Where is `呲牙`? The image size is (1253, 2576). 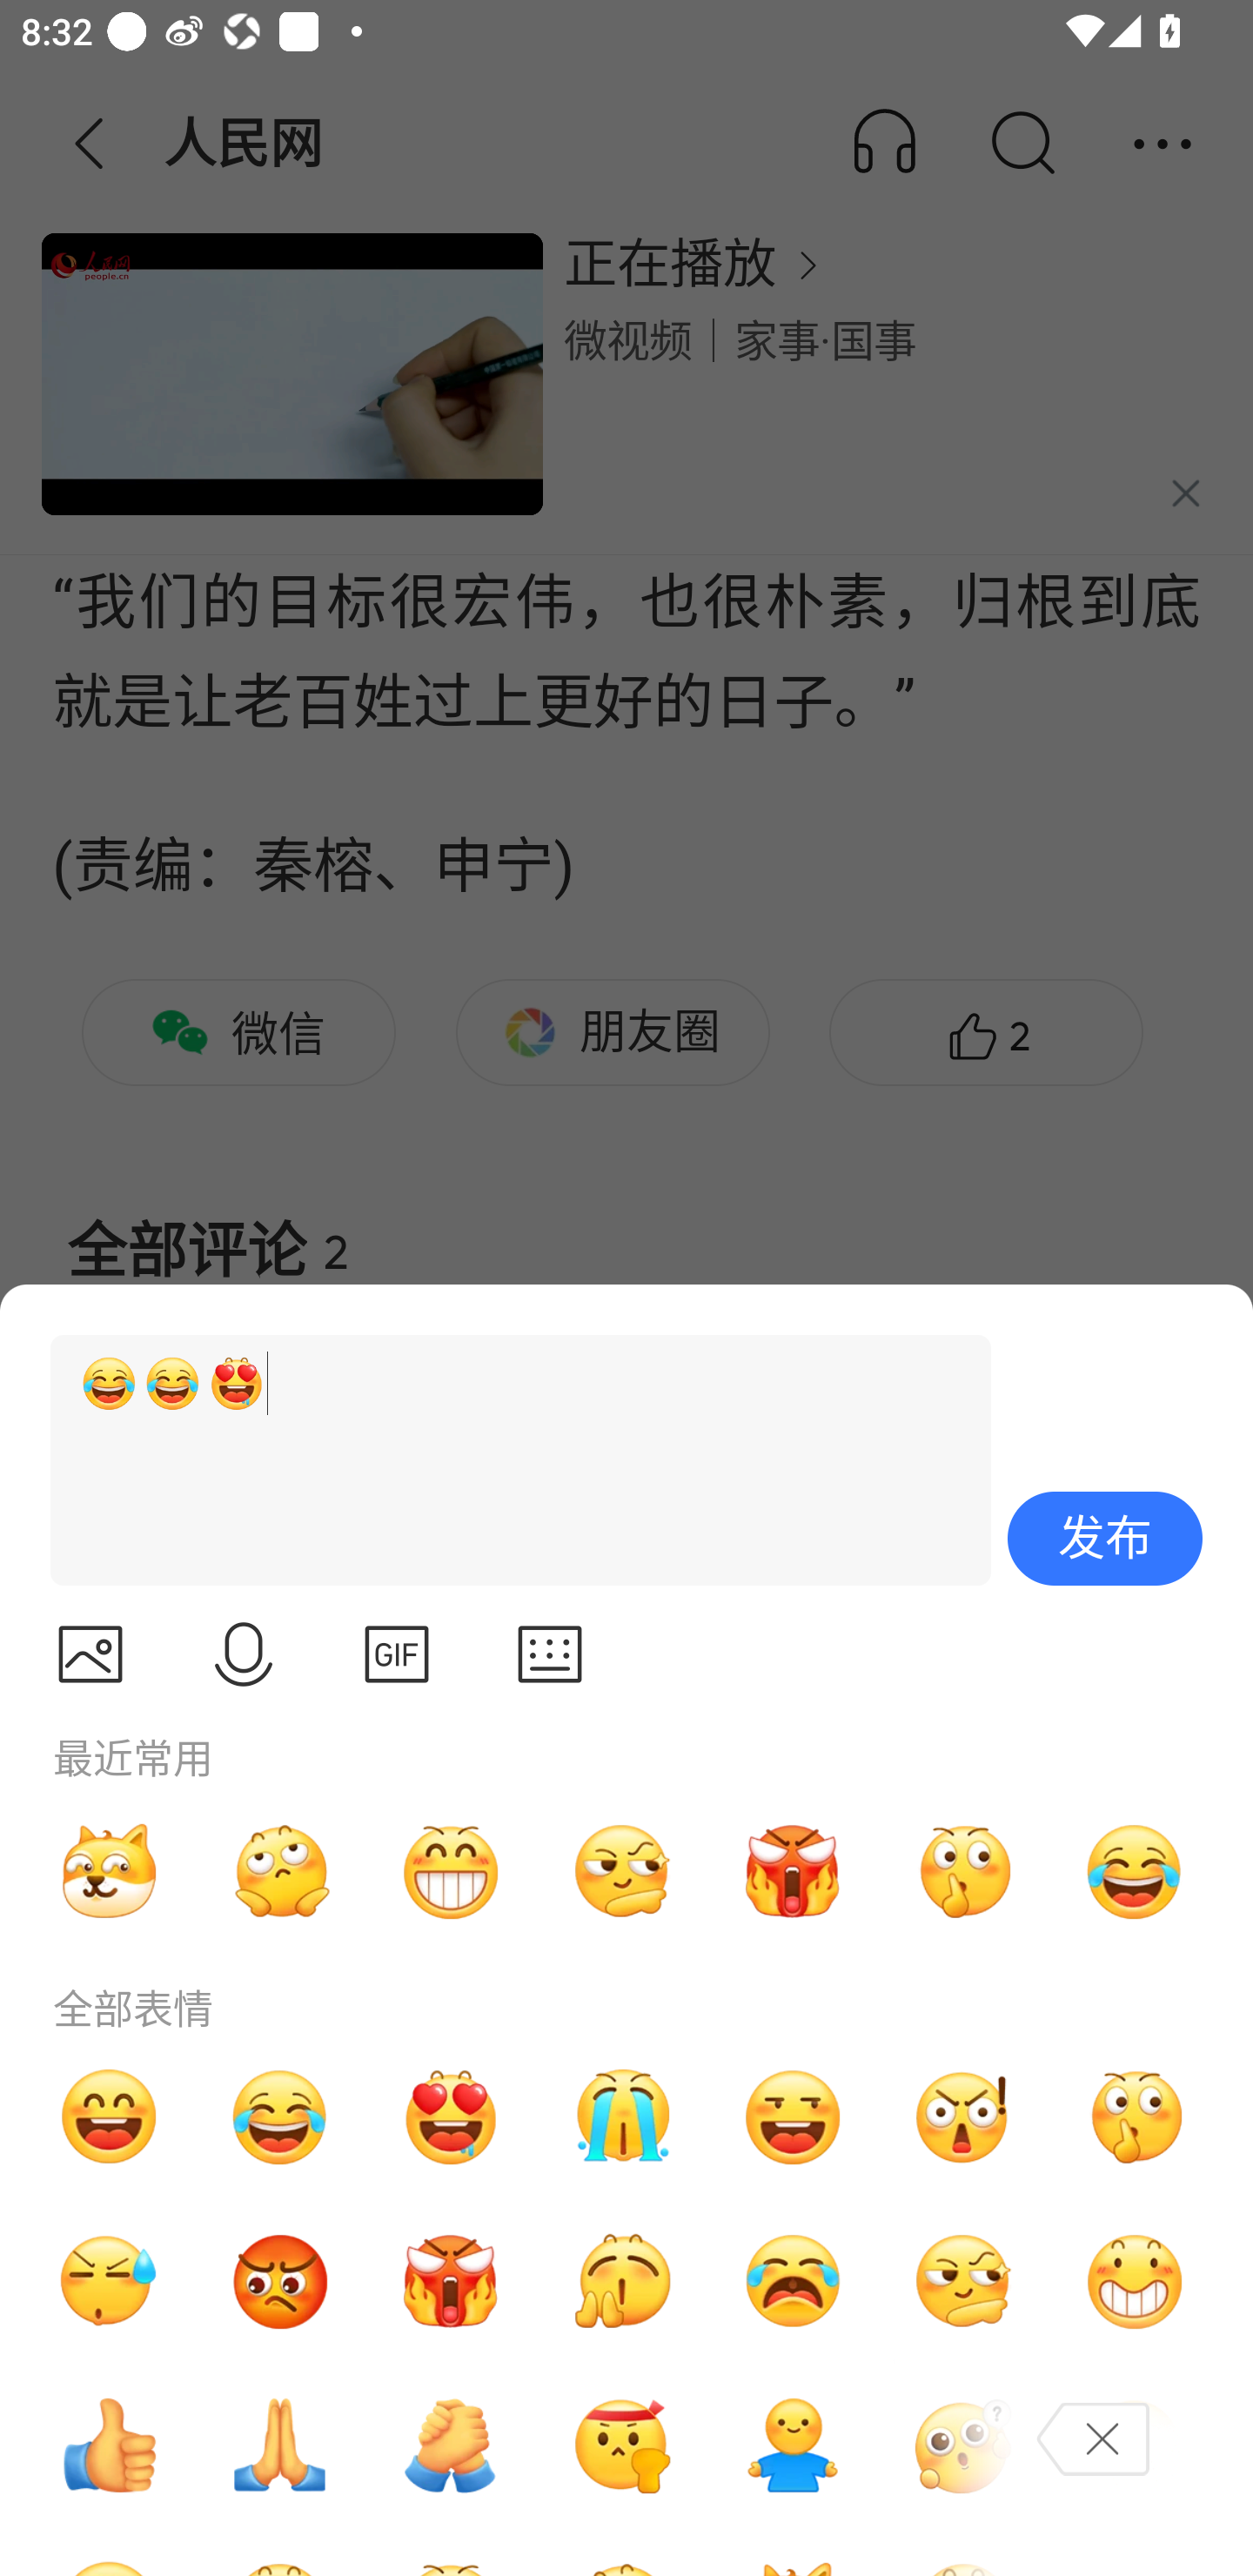 呲牙 is located at coordinates (451, 1871).